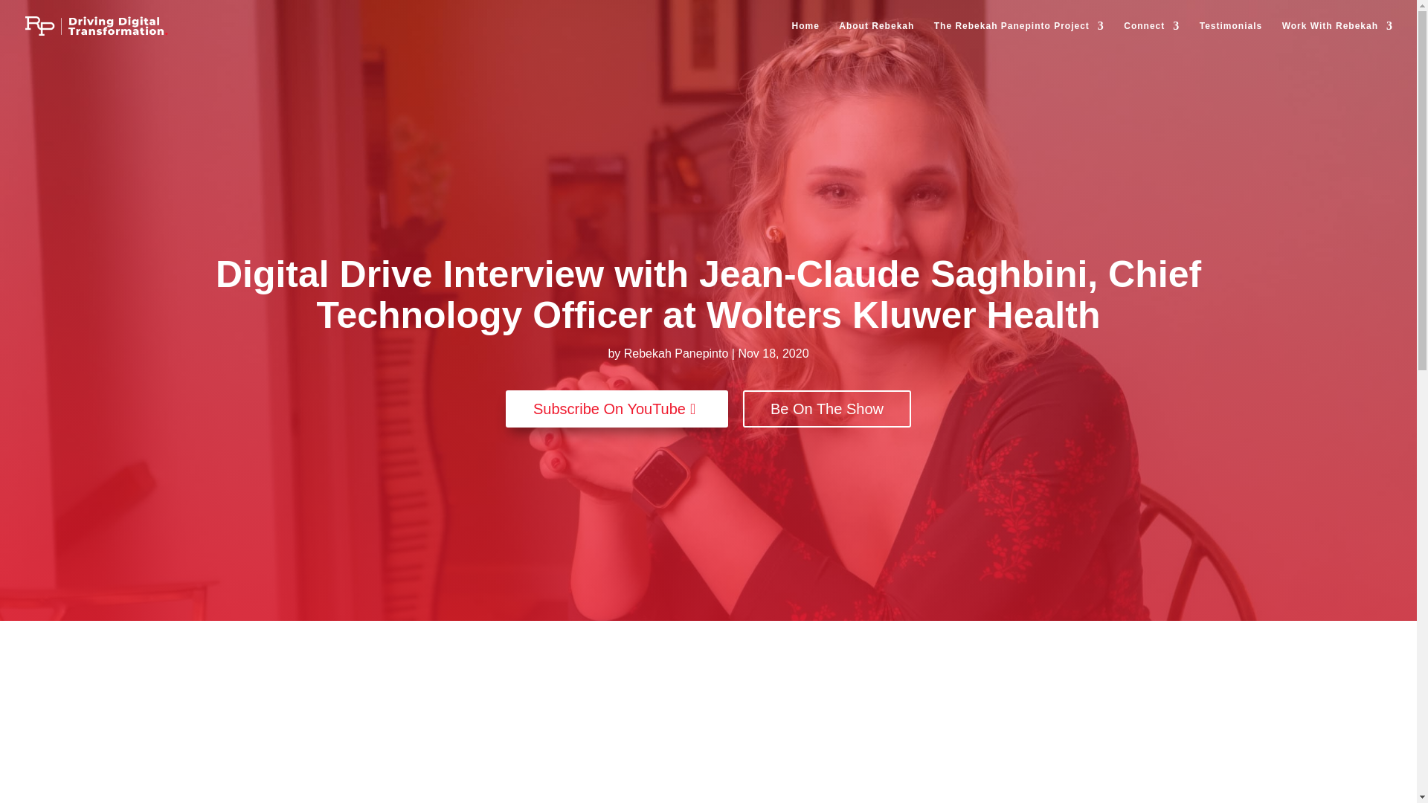 The width and height of the screenshot is (1428, 803). What do you see at coordinates (1337, 36) in the screenshot?
I see `Work With Rebekah` at bounding box center [1337, 36].